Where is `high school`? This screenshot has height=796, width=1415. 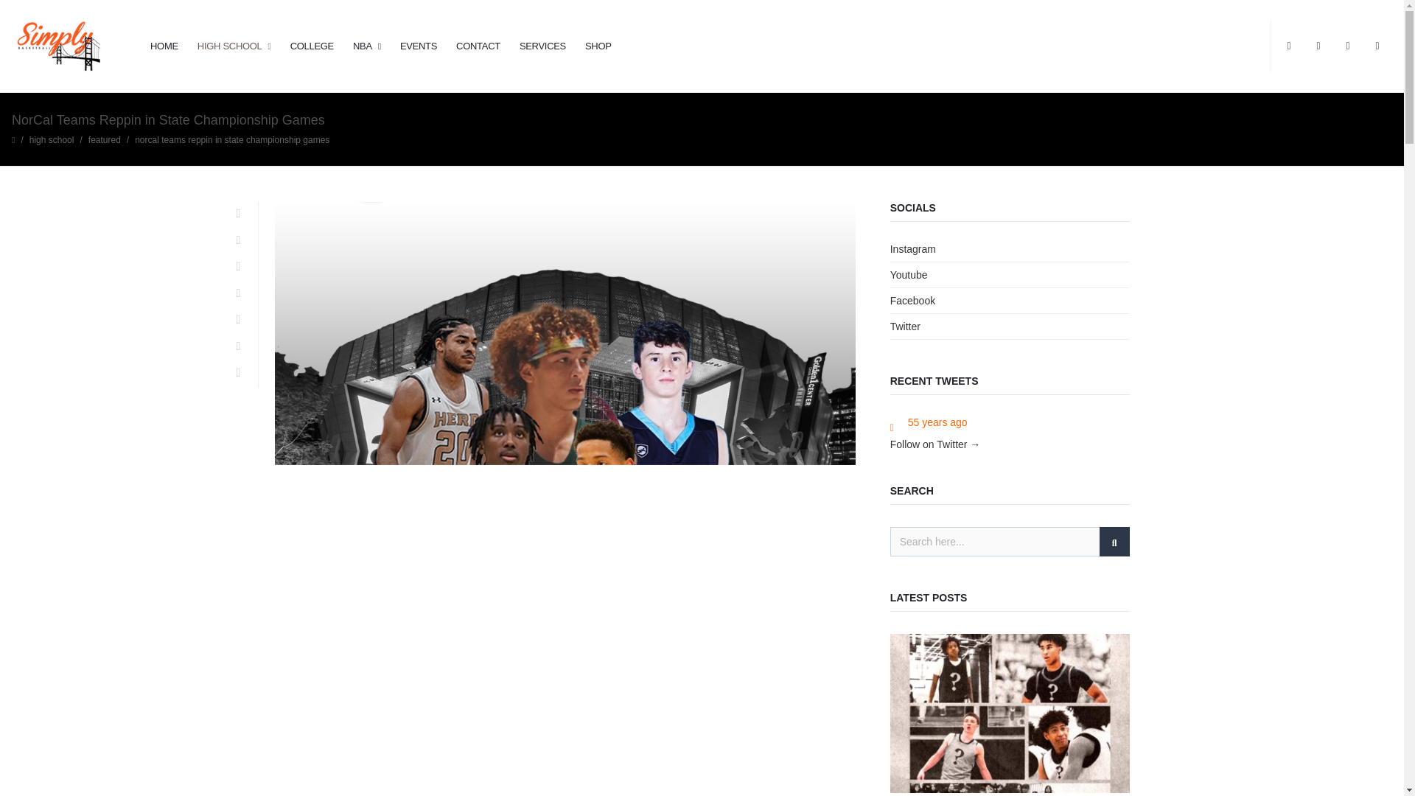 high school is located at coordinates (52, 139).